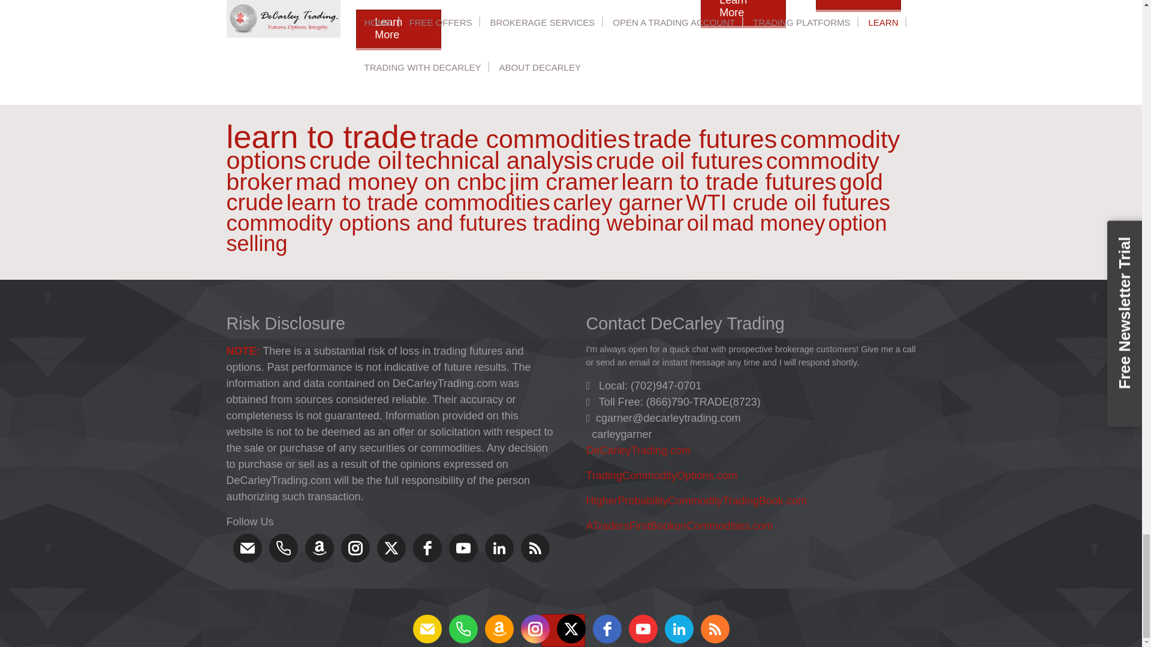 Image resolution: width=1151 pixels, height=647 pixels. What do you see at coordinates (319, 548) in the screenshot?
I see `Amazon` at bounding box center [319, 548].